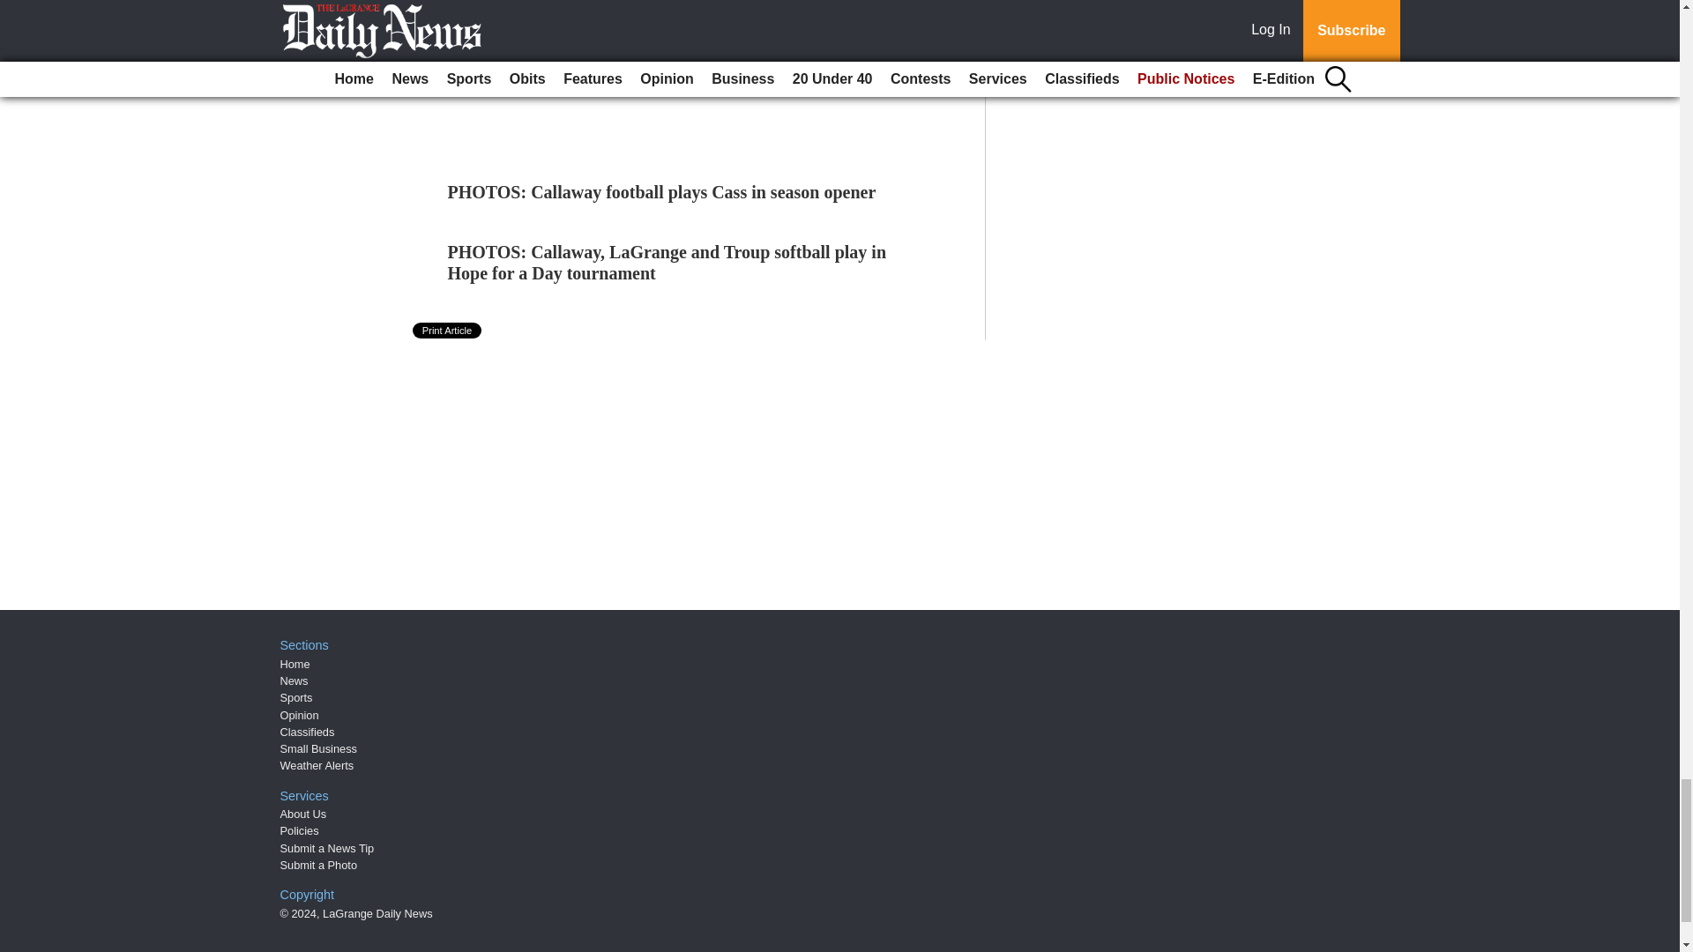  Describe the element at coordinates (448, 331) in the screenshot. I see `Print Article` at that location.